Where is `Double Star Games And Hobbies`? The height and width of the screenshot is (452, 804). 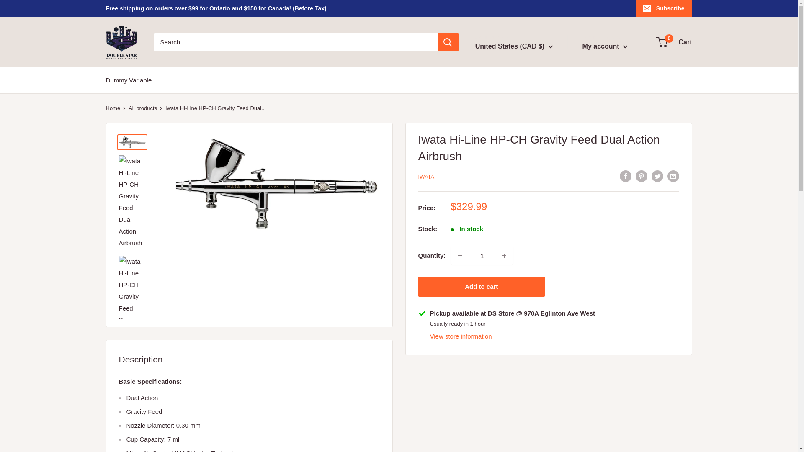 Double Star Games And Hobbies is located at coordinates (121, 42).